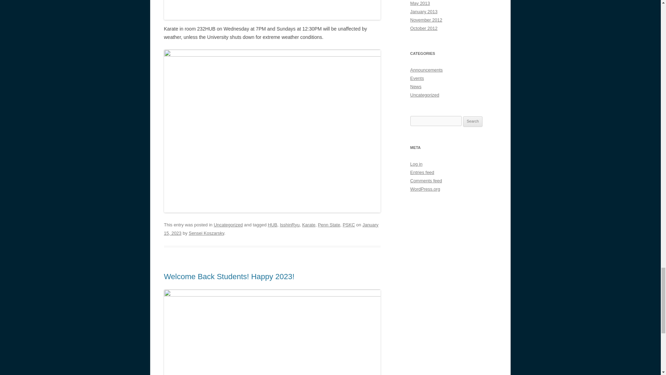 This screenshot has height=375, width=666. I want to click on 12:56 am, so click(271, 229).